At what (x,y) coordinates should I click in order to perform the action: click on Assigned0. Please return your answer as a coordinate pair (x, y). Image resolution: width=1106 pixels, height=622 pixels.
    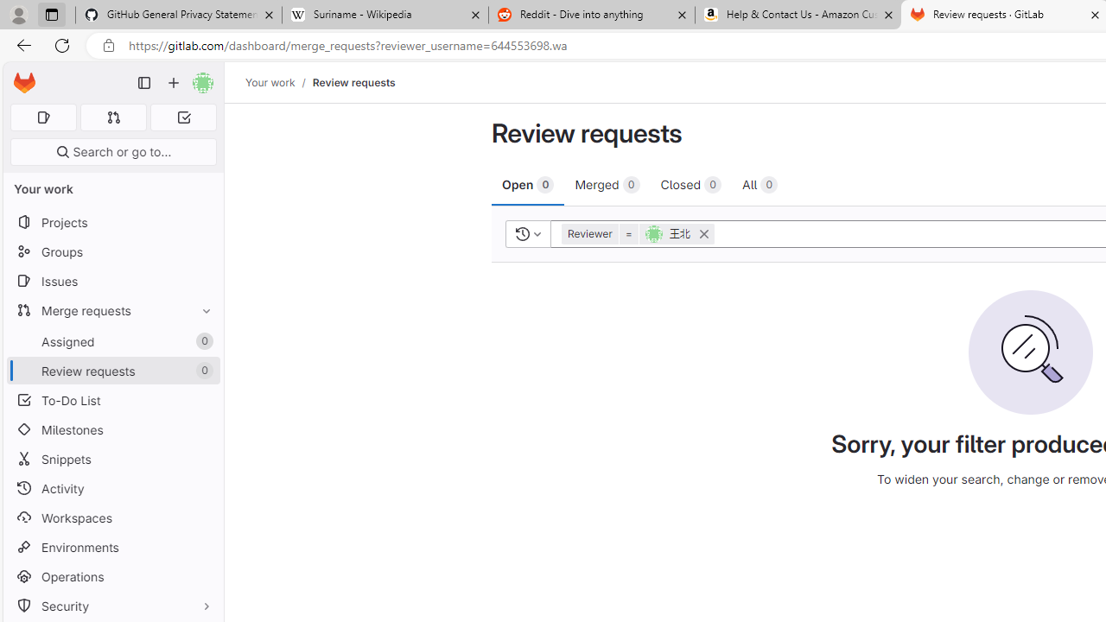
    Looking at the image, I should click on (112, 340).